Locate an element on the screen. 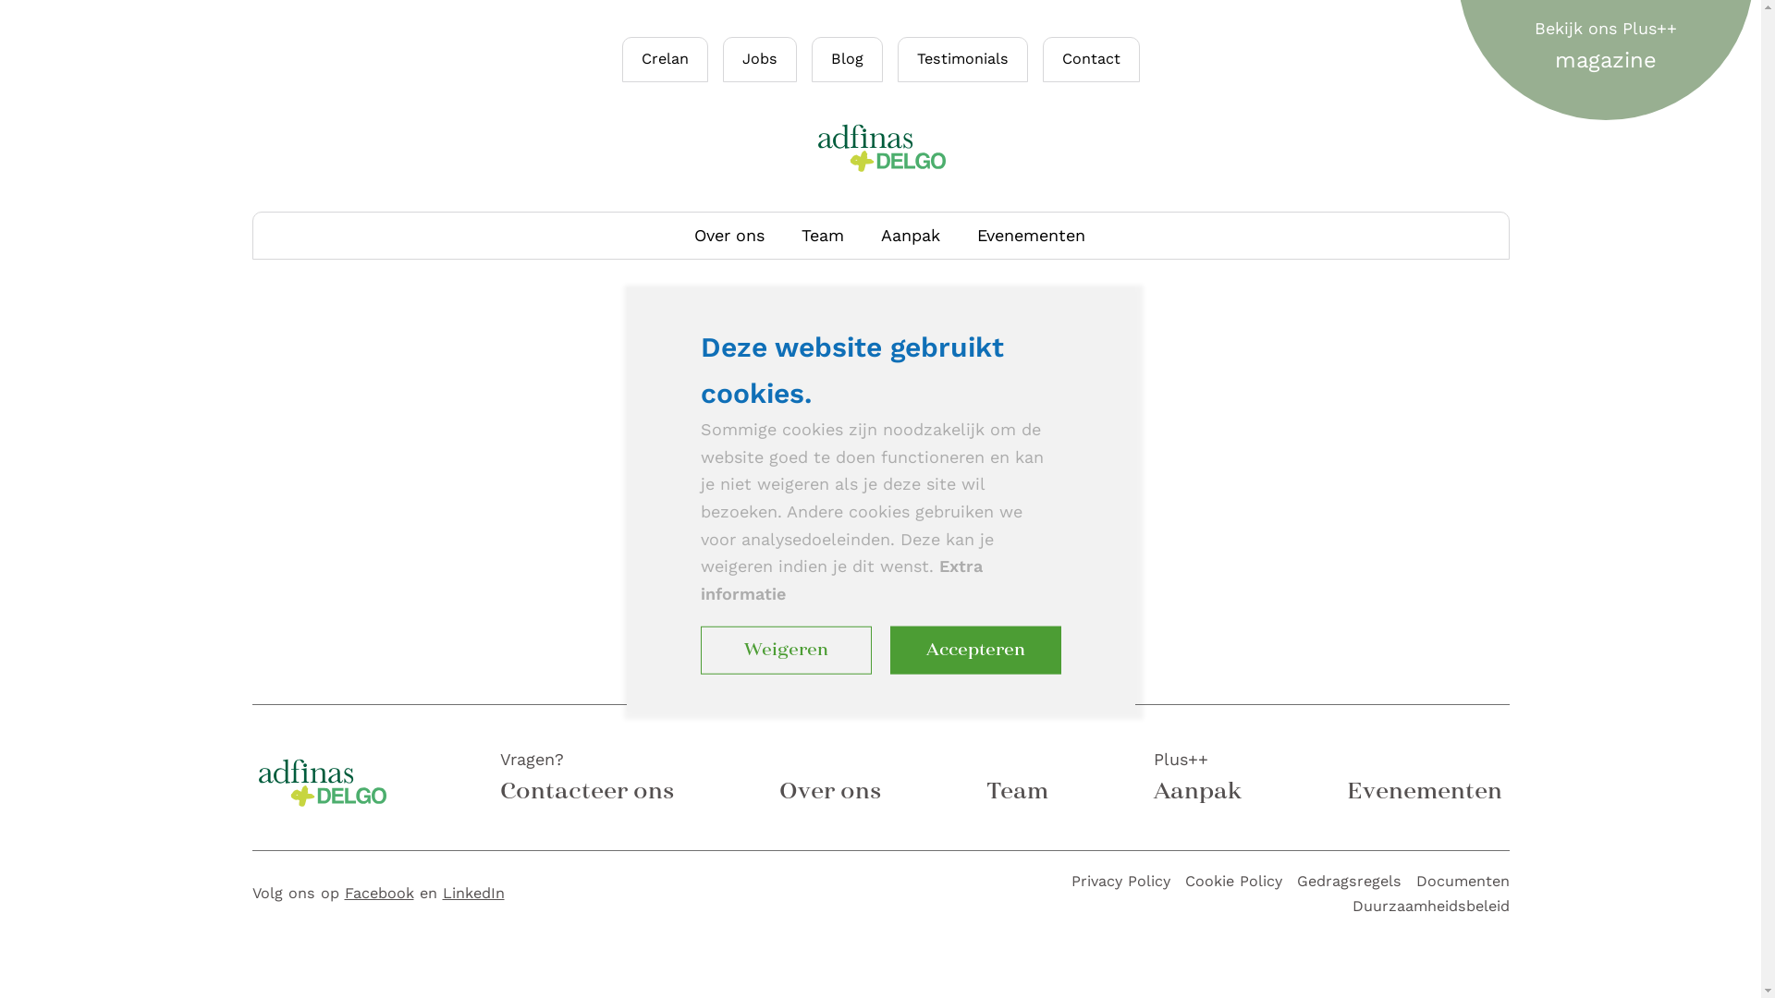 The height and width of the screenshot is (998, 1775). Cookie Policy is located at coordinates (1233, 882).